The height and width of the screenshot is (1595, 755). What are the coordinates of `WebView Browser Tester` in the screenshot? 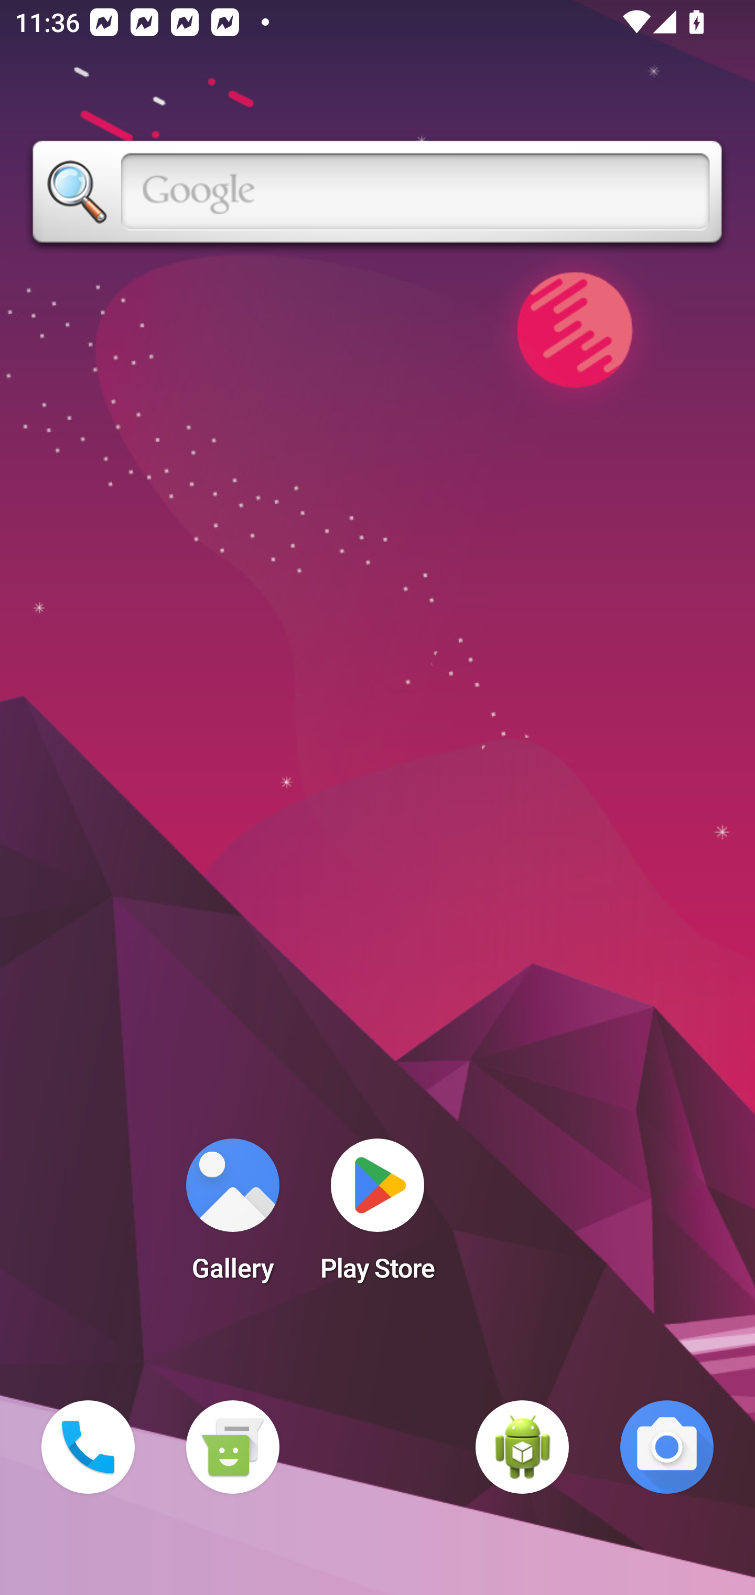 It's located at (522, 1447).